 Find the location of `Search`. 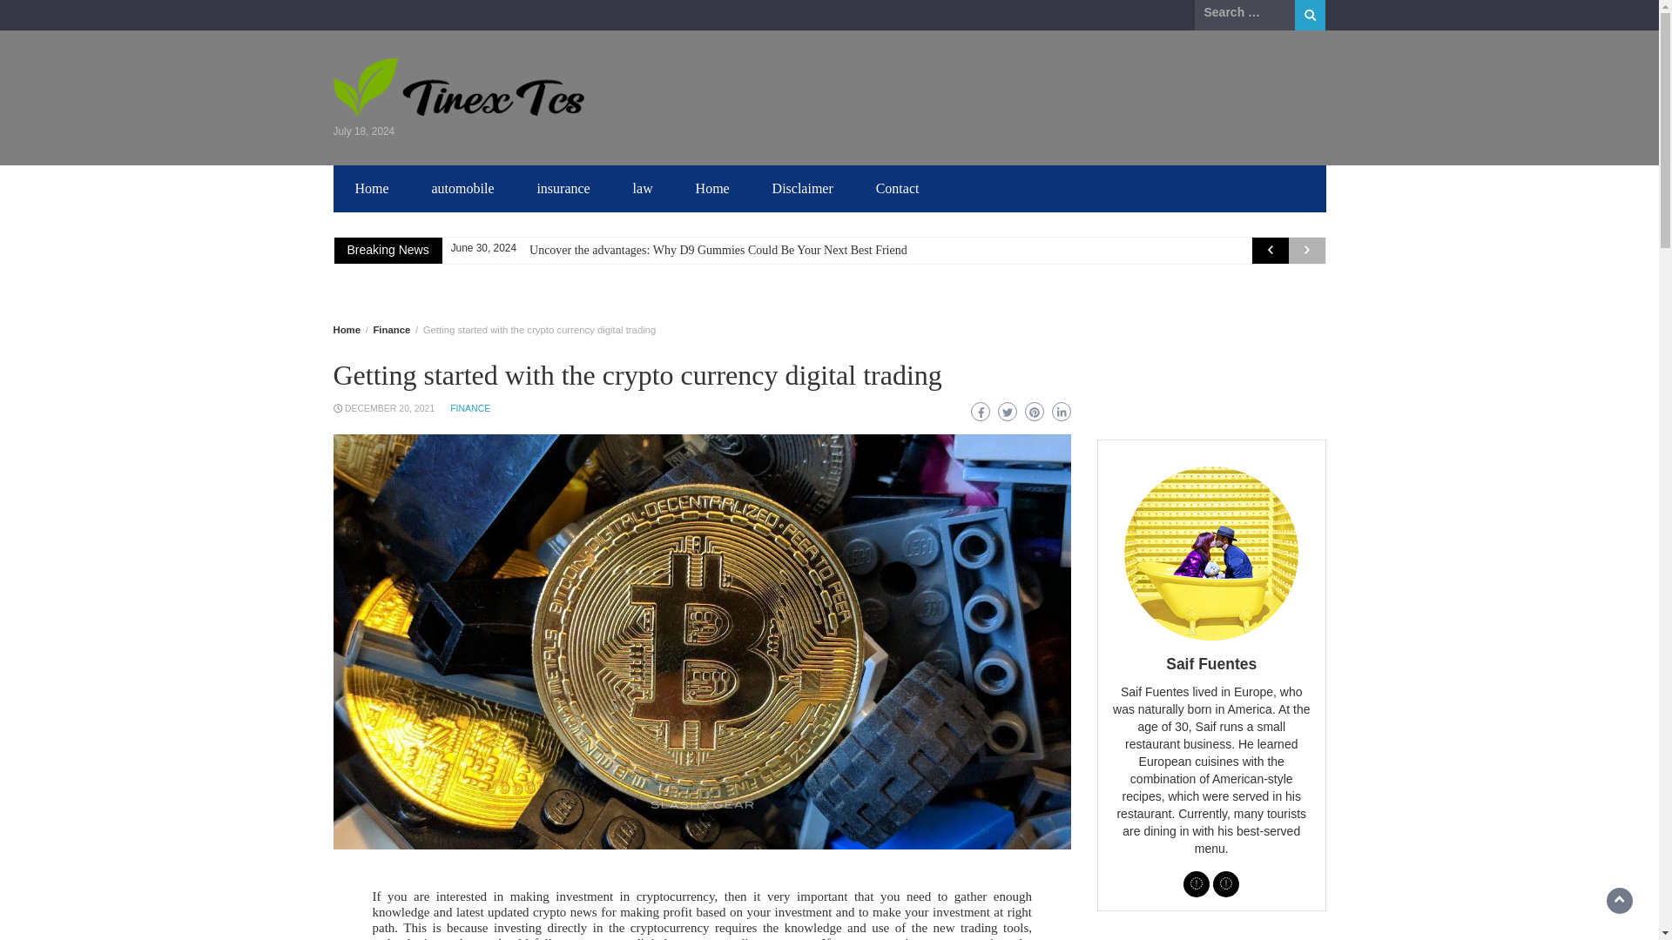

Search is located at coordinates (1310, 15).